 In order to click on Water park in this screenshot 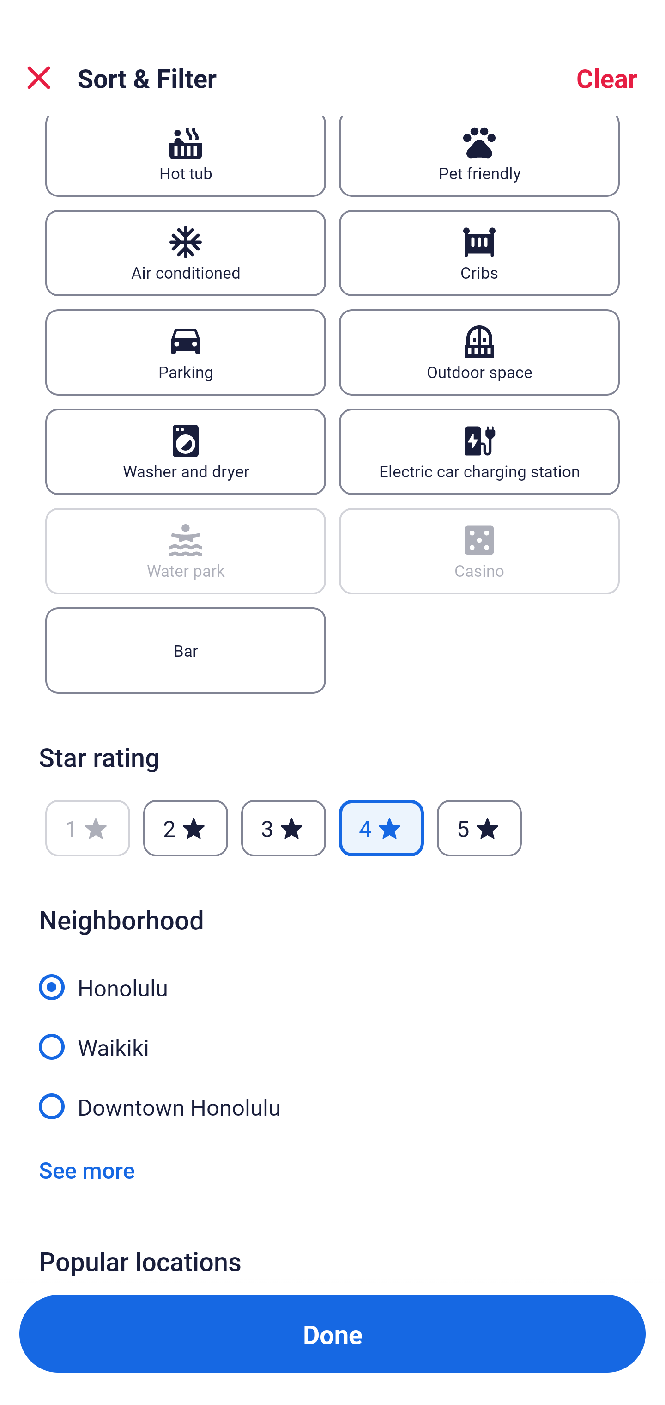, I will do `click(185, 551)`.